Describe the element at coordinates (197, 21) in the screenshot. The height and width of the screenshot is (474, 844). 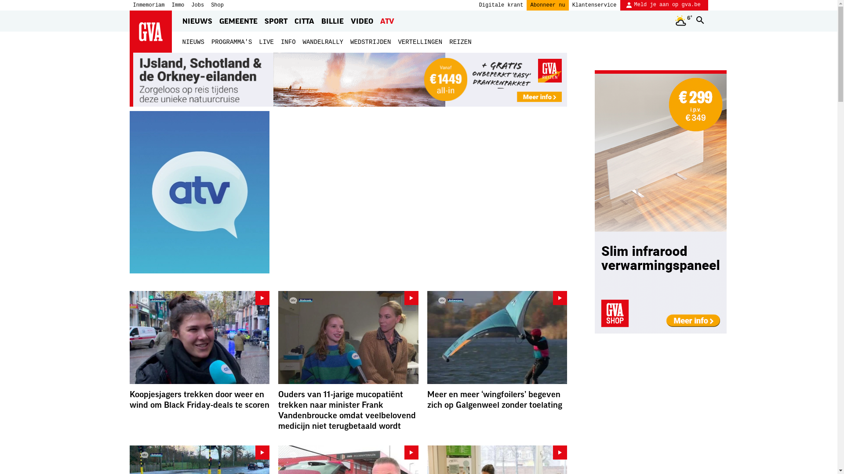
I see `NIEUWS` at that location.